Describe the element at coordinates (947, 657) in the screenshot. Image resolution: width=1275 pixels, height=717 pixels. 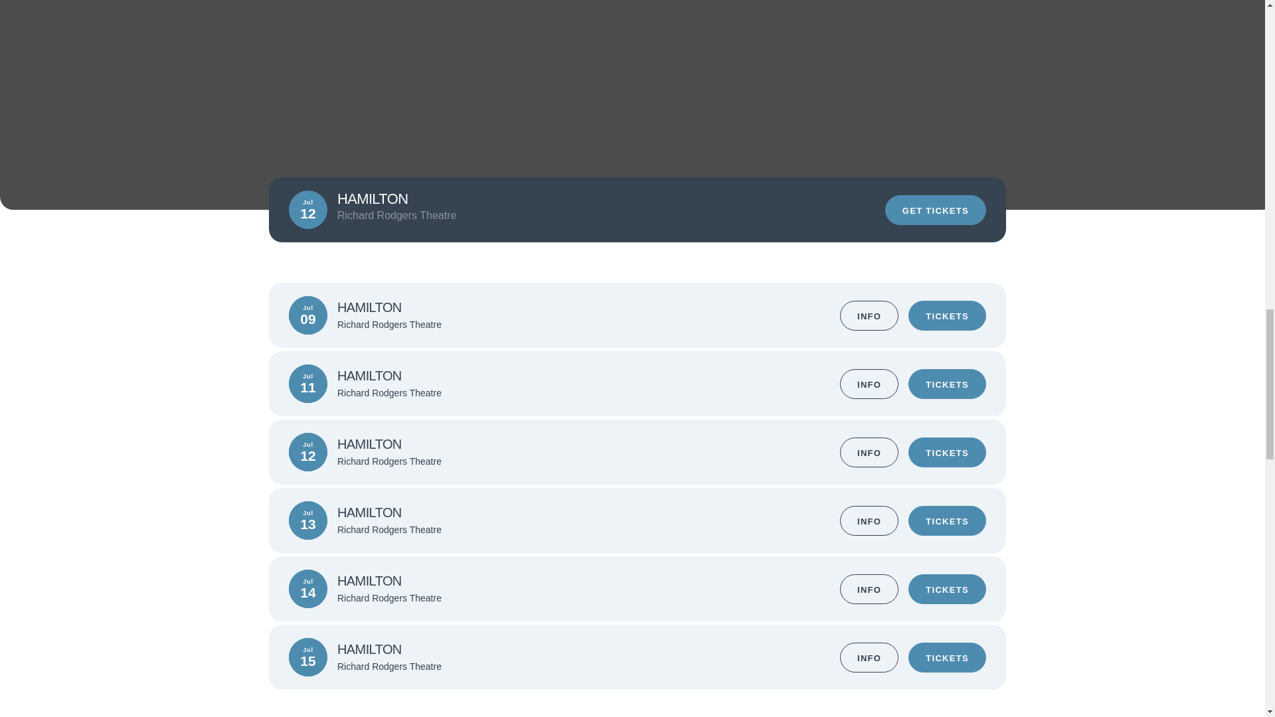
I see `TICKETS` at that location.